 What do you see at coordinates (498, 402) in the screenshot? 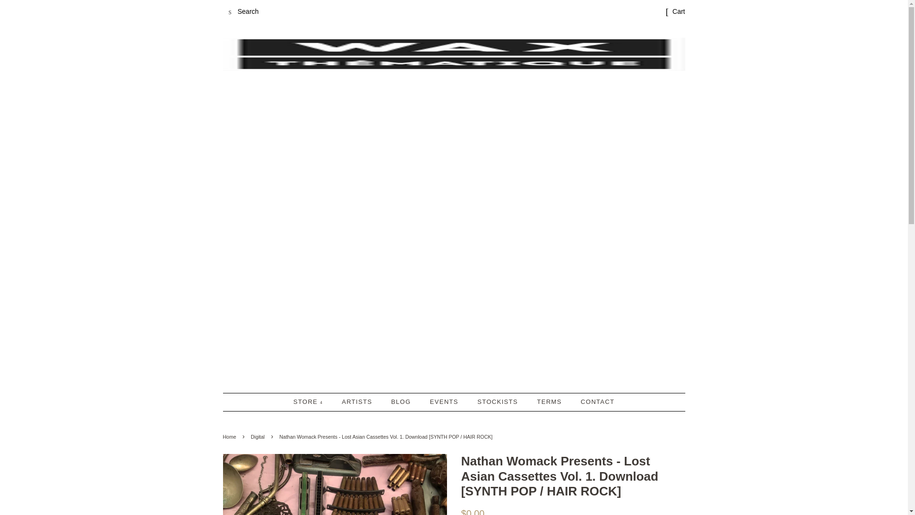
I see `STOCKISTS` at bounding box center [498, 402].